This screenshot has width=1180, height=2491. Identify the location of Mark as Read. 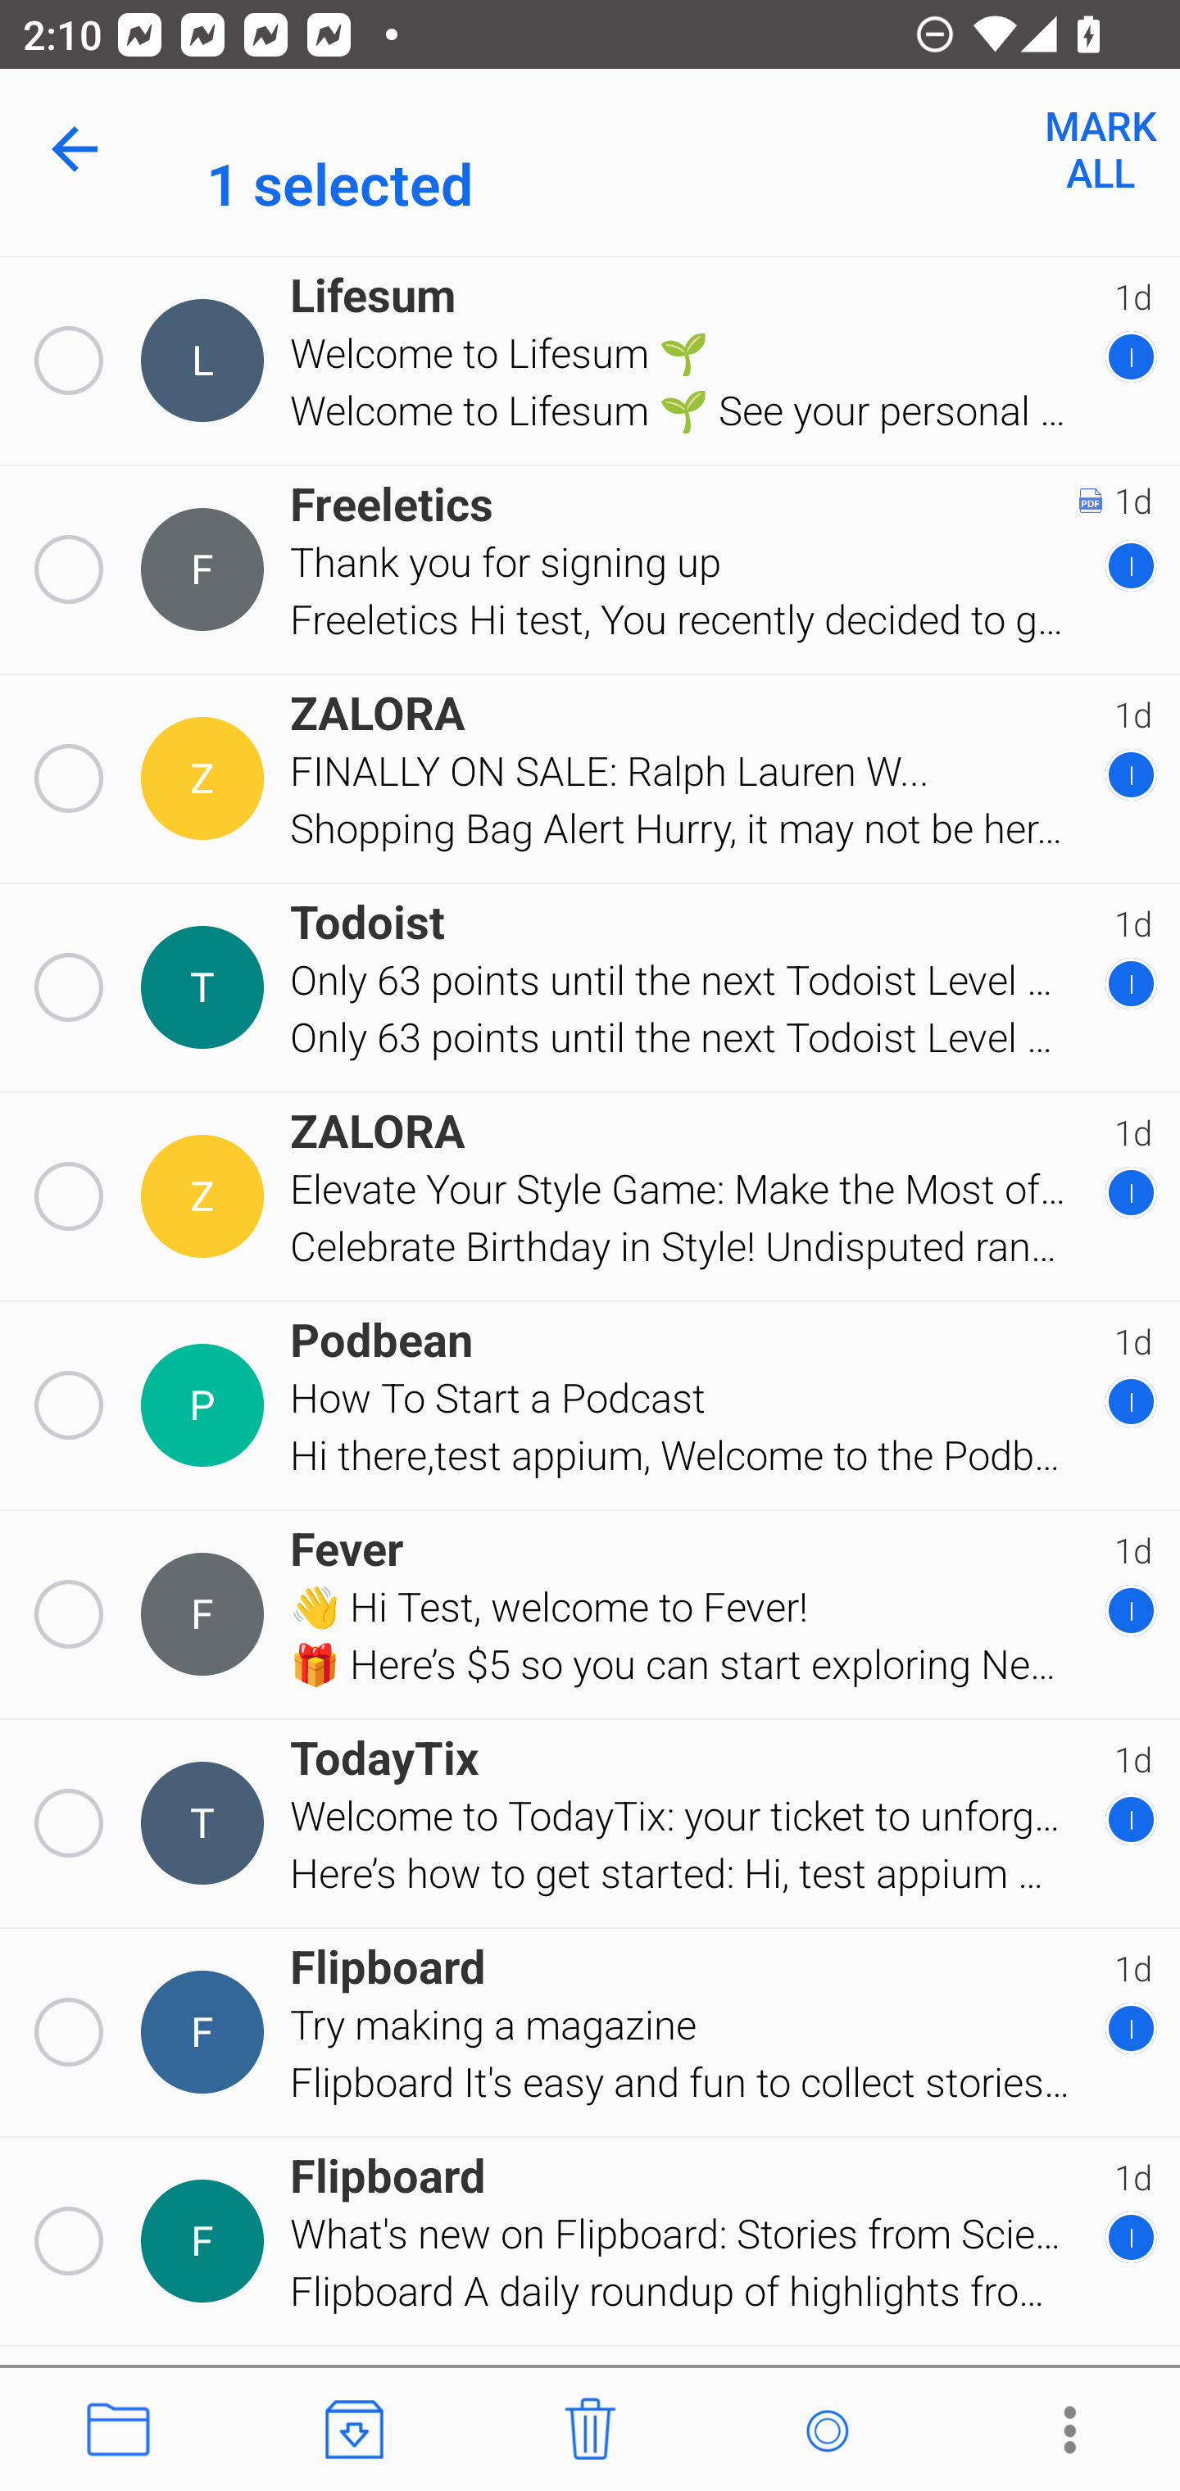
(826, 2430).